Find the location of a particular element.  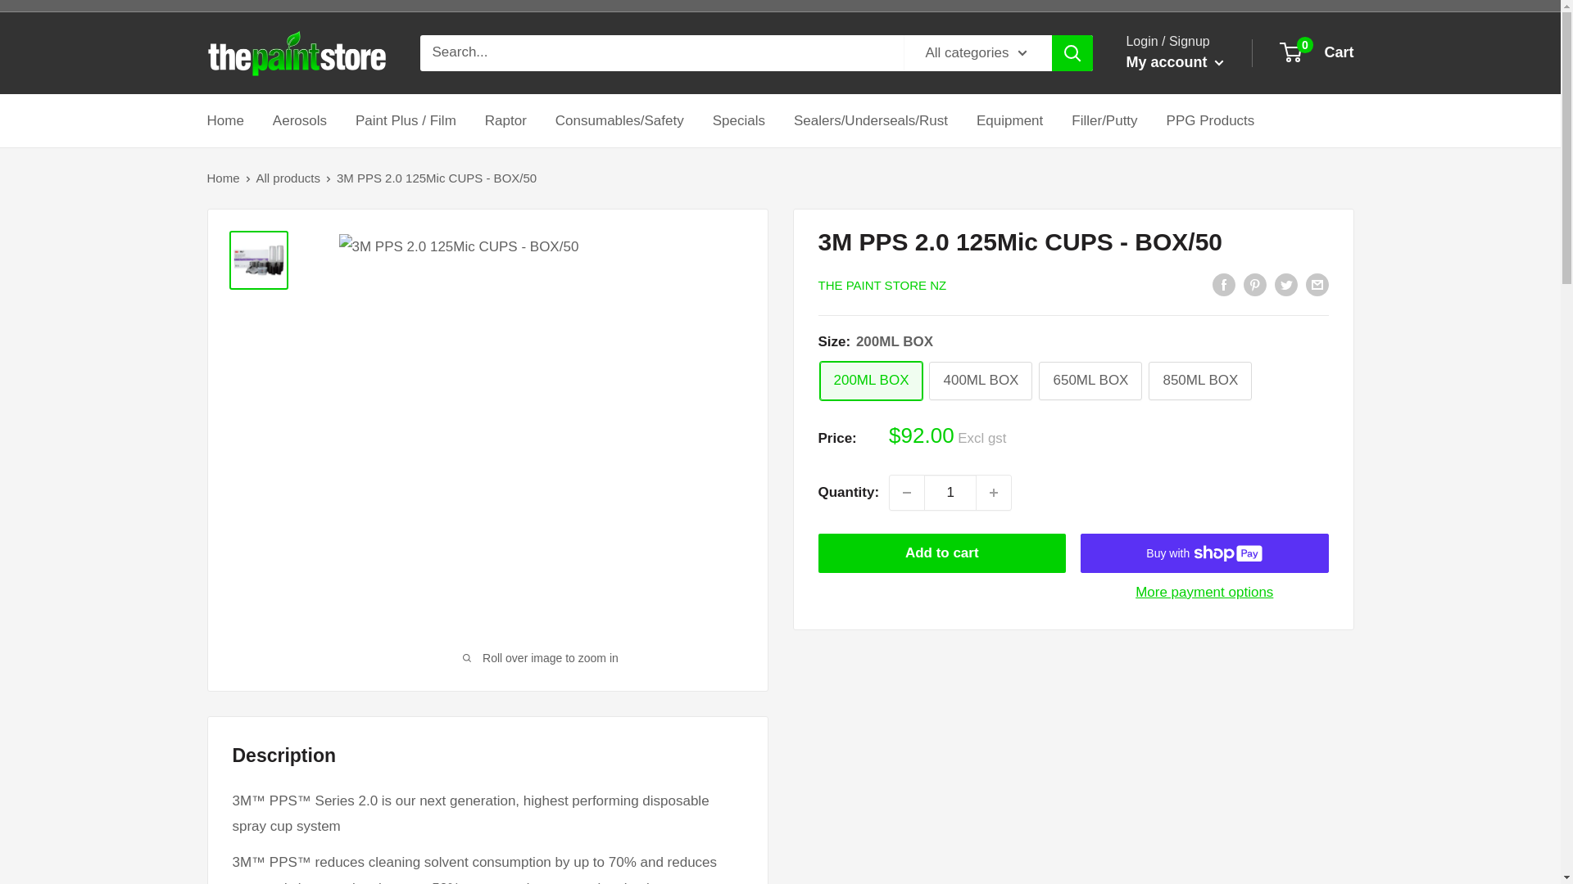

Specials is located at coordinates (738, 121).